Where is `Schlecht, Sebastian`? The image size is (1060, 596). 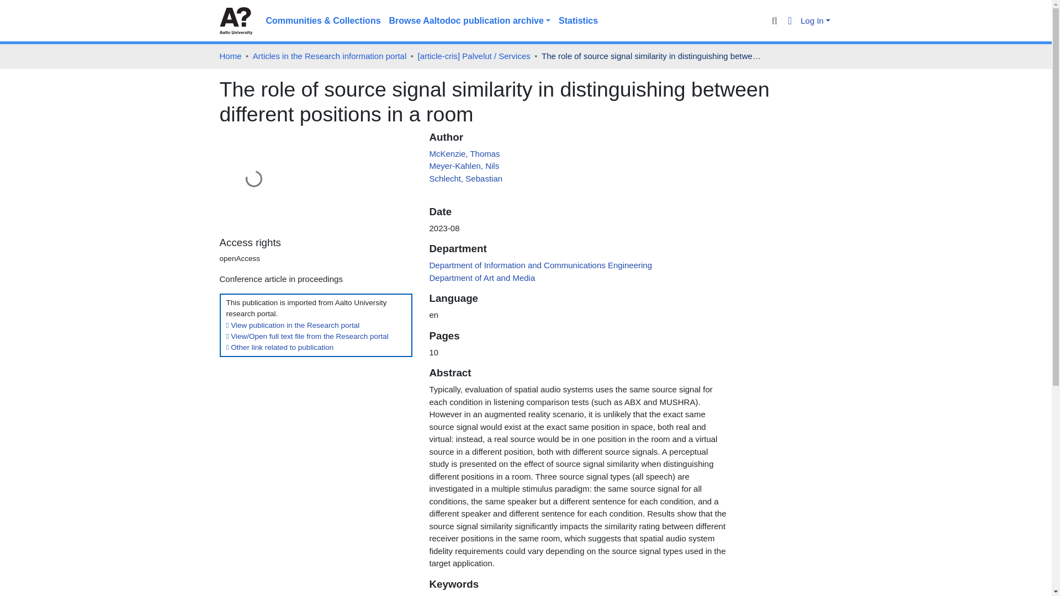 Schlecht, Sebastian is located at coordinates (466, 178).